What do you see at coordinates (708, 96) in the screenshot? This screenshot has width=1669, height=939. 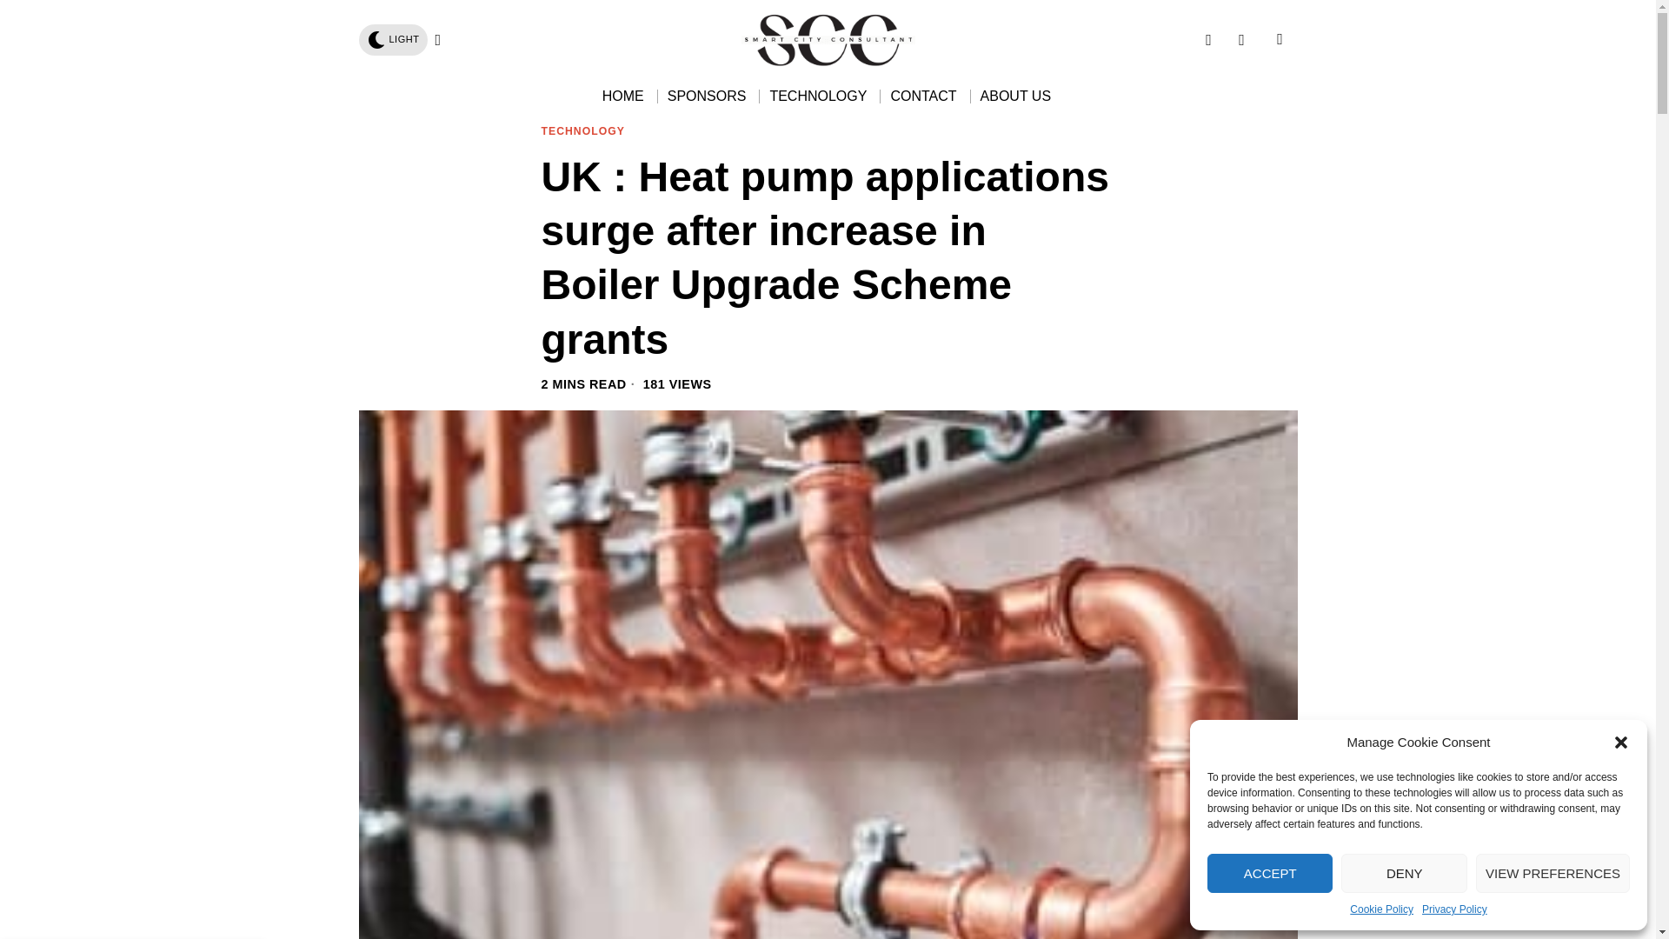 I see `SPONSORS` at bounding box center [708, 96].